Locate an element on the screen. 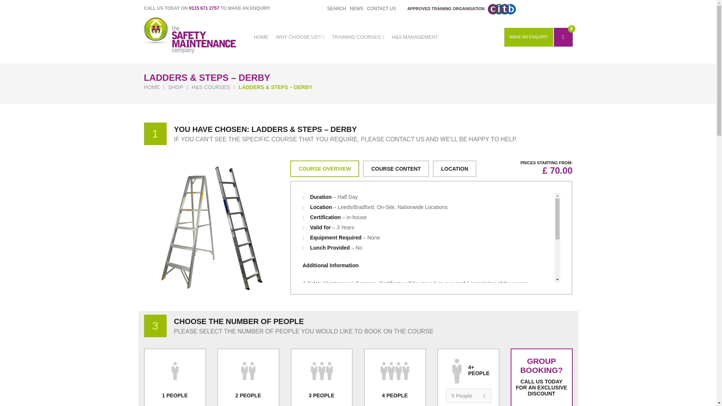 This screenshot has width=722, height=406. TRAINING COURSES is located at coordinates (358, 37).